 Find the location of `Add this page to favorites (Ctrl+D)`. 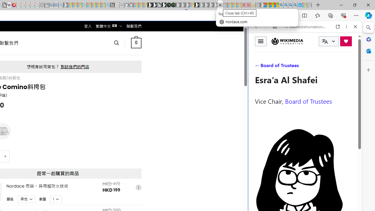

Add this page to favorites (Ctrl+D) is located at coordinates (289, 16).